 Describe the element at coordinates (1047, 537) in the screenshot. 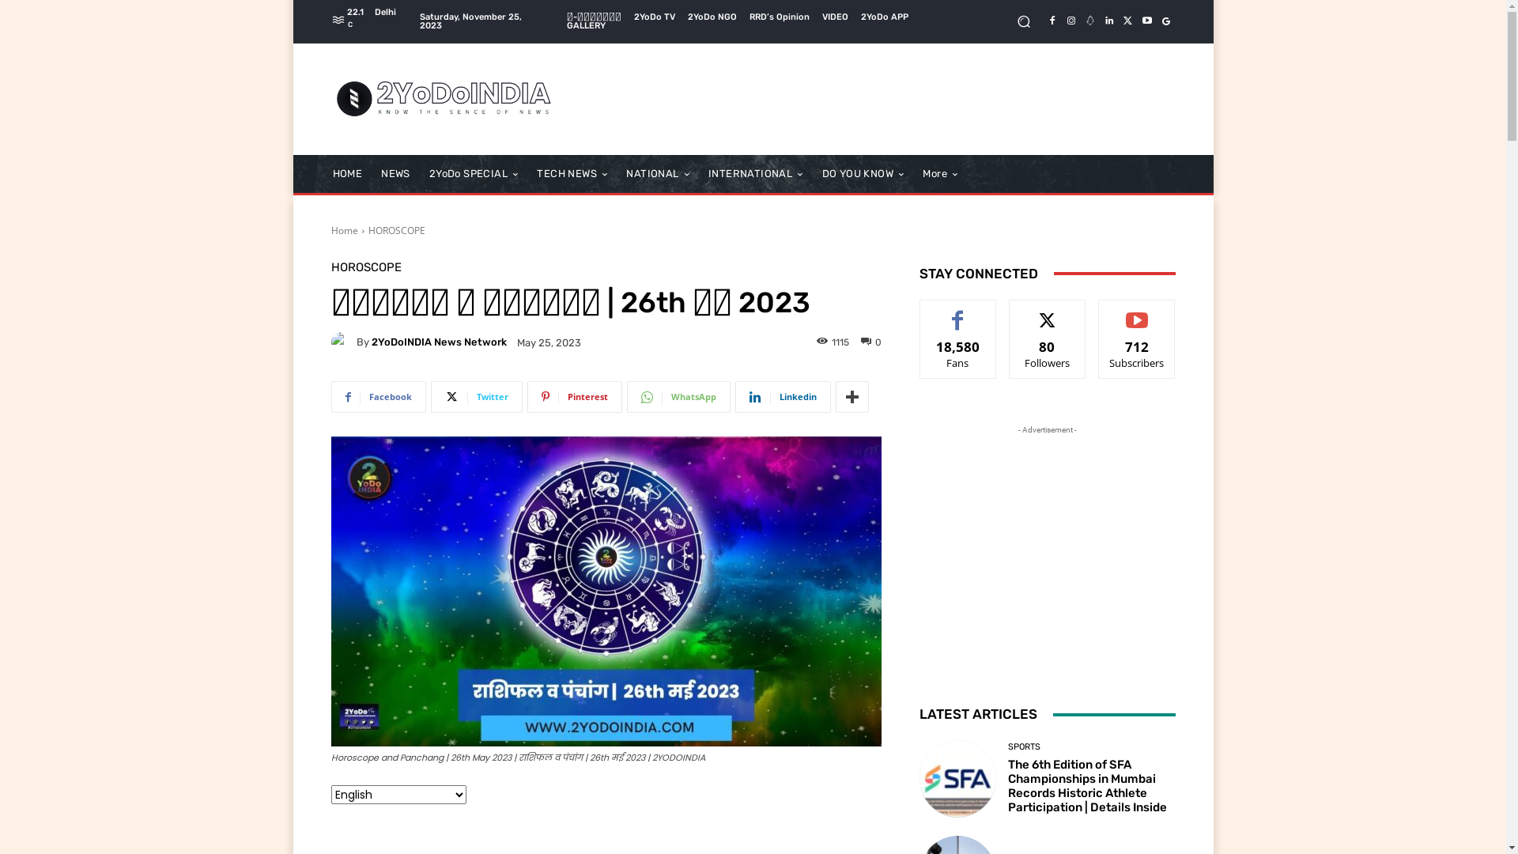

I see `Advertisement` at that location.